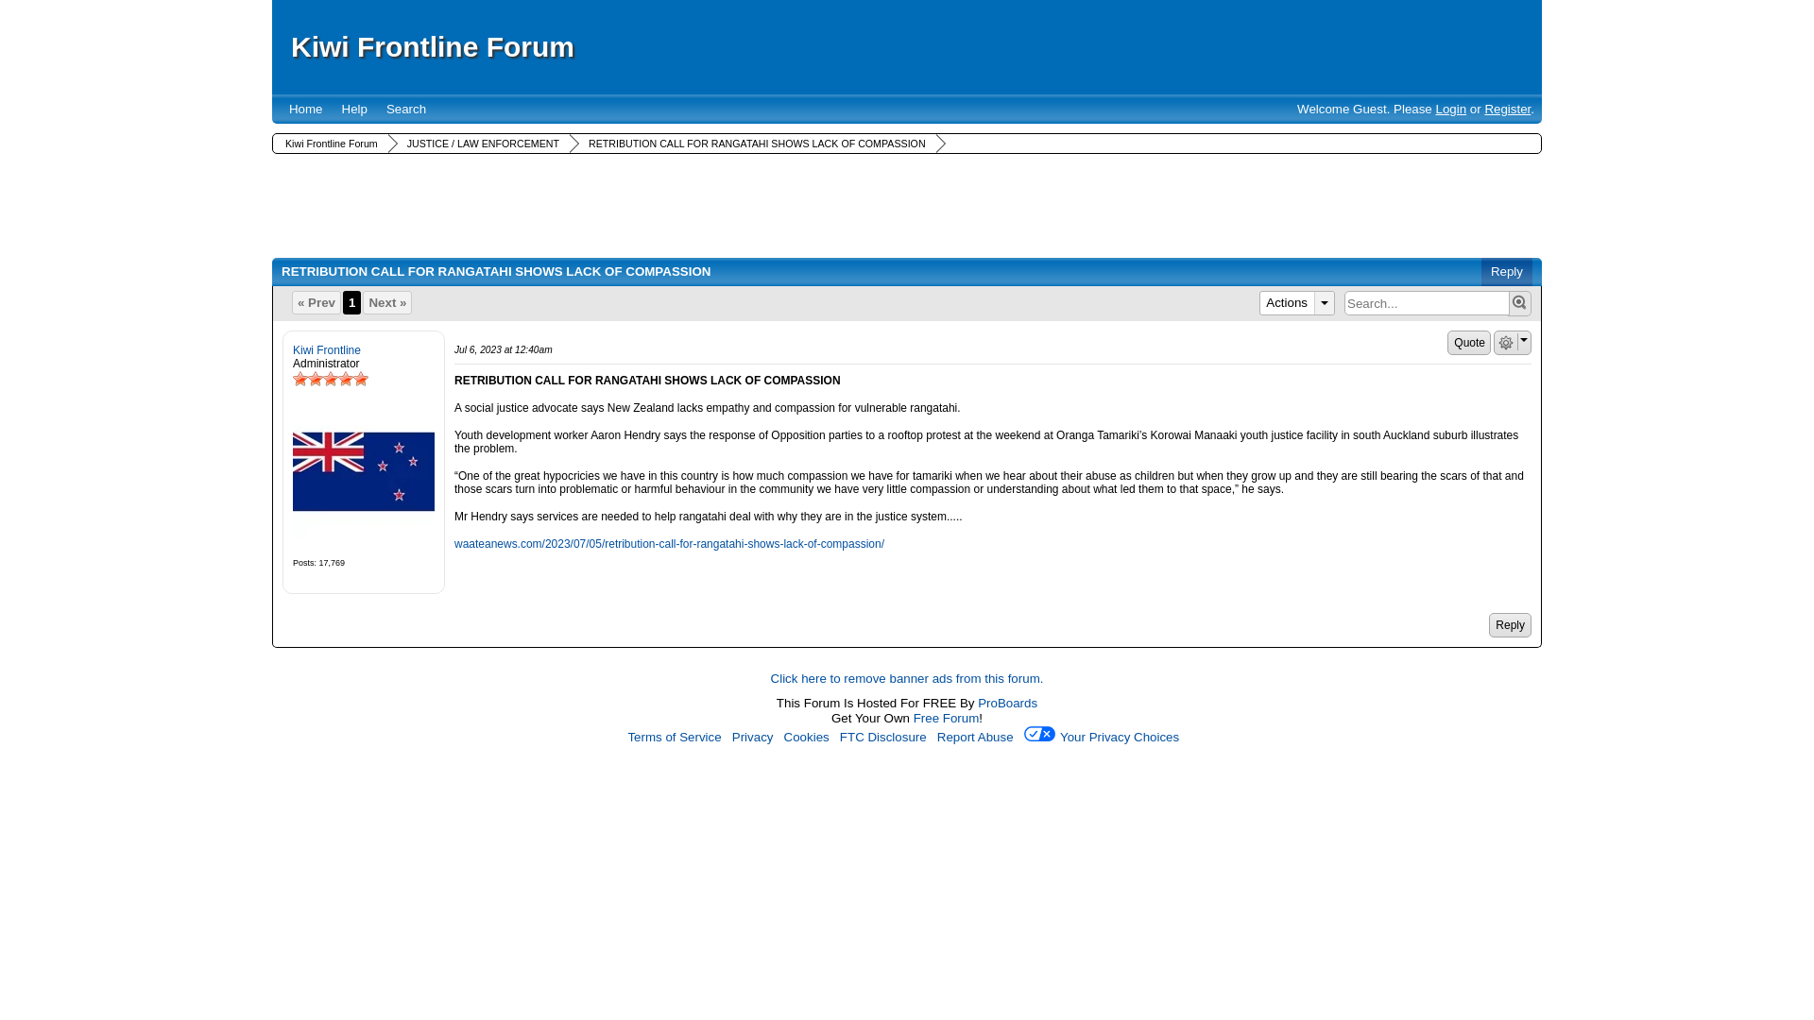 The image size is (1814, 1020). What do you see at coordinates (354, 109) in the screenshot?
I see `Help` at bounding box center [354, 109].